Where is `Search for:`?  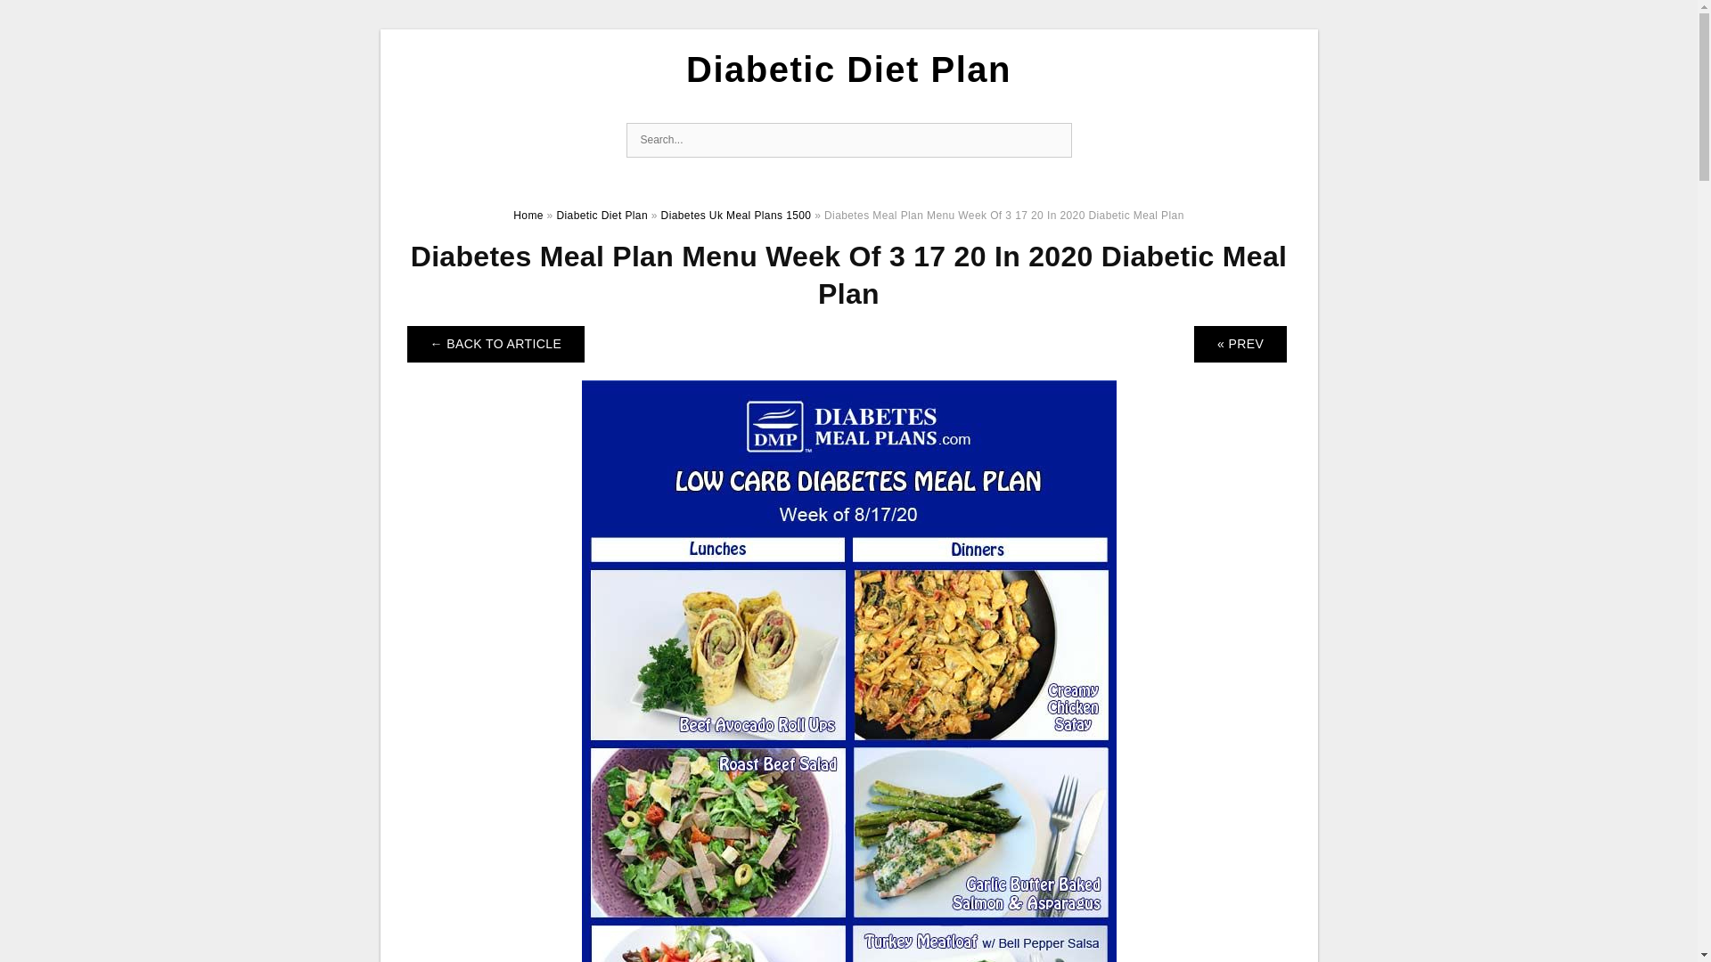 Search for: is located at coordinates (848, 141).